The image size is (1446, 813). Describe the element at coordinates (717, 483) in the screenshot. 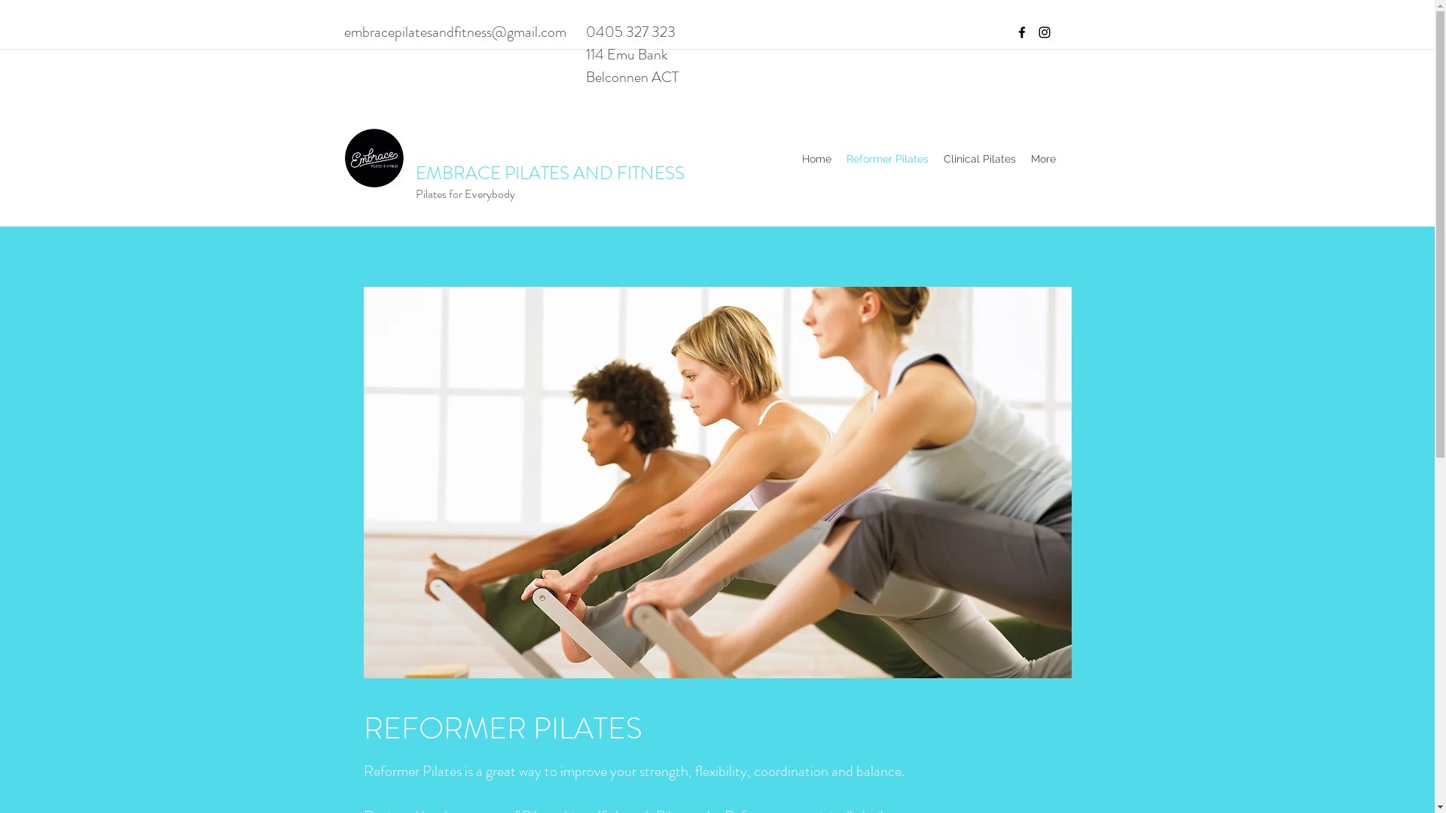

I see `SP_Equipment_Group-02.jpg` at that location.